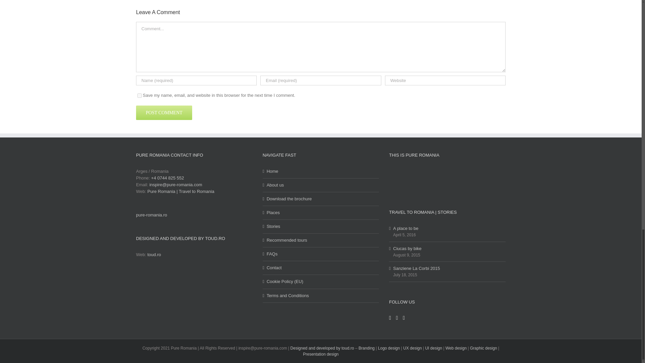  I want to click on Danube Delta, so click(425, 180).